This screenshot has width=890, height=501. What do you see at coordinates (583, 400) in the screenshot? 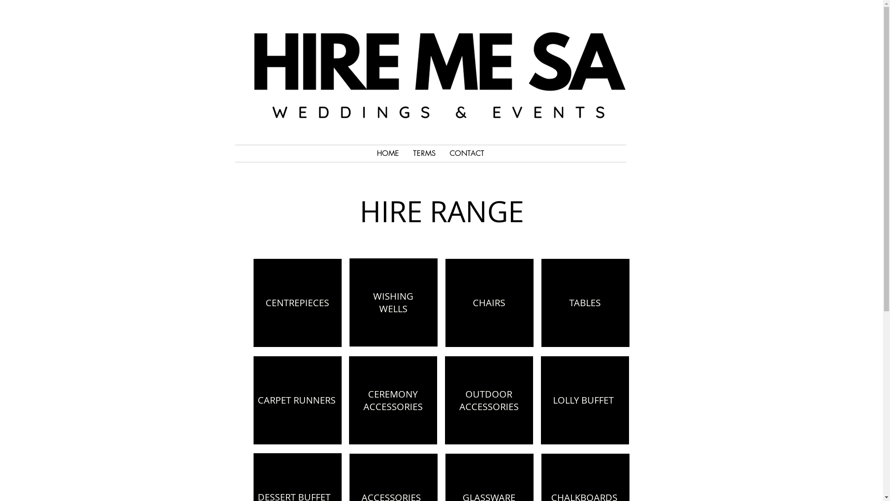
I see `LOLLY BUFFET` at bounding box center [583, 400].